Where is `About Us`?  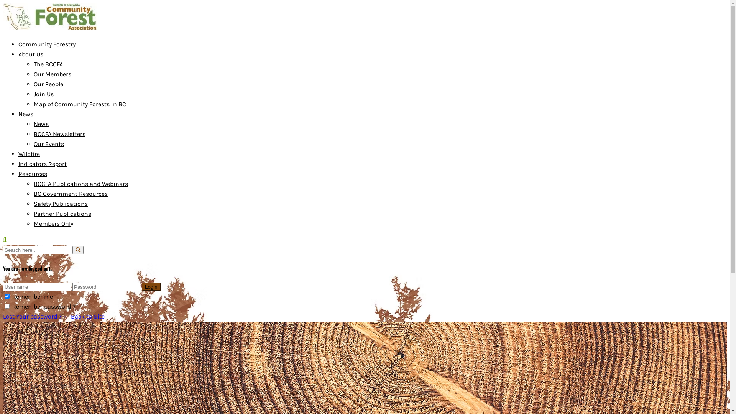
About Us is located at coordinates (31, 54).